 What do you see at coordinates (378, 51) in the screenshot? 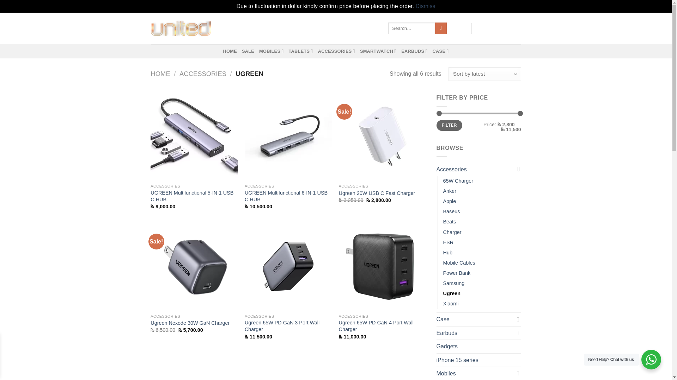
I see `SMARTWATCH` at bounding box center [378, 51].